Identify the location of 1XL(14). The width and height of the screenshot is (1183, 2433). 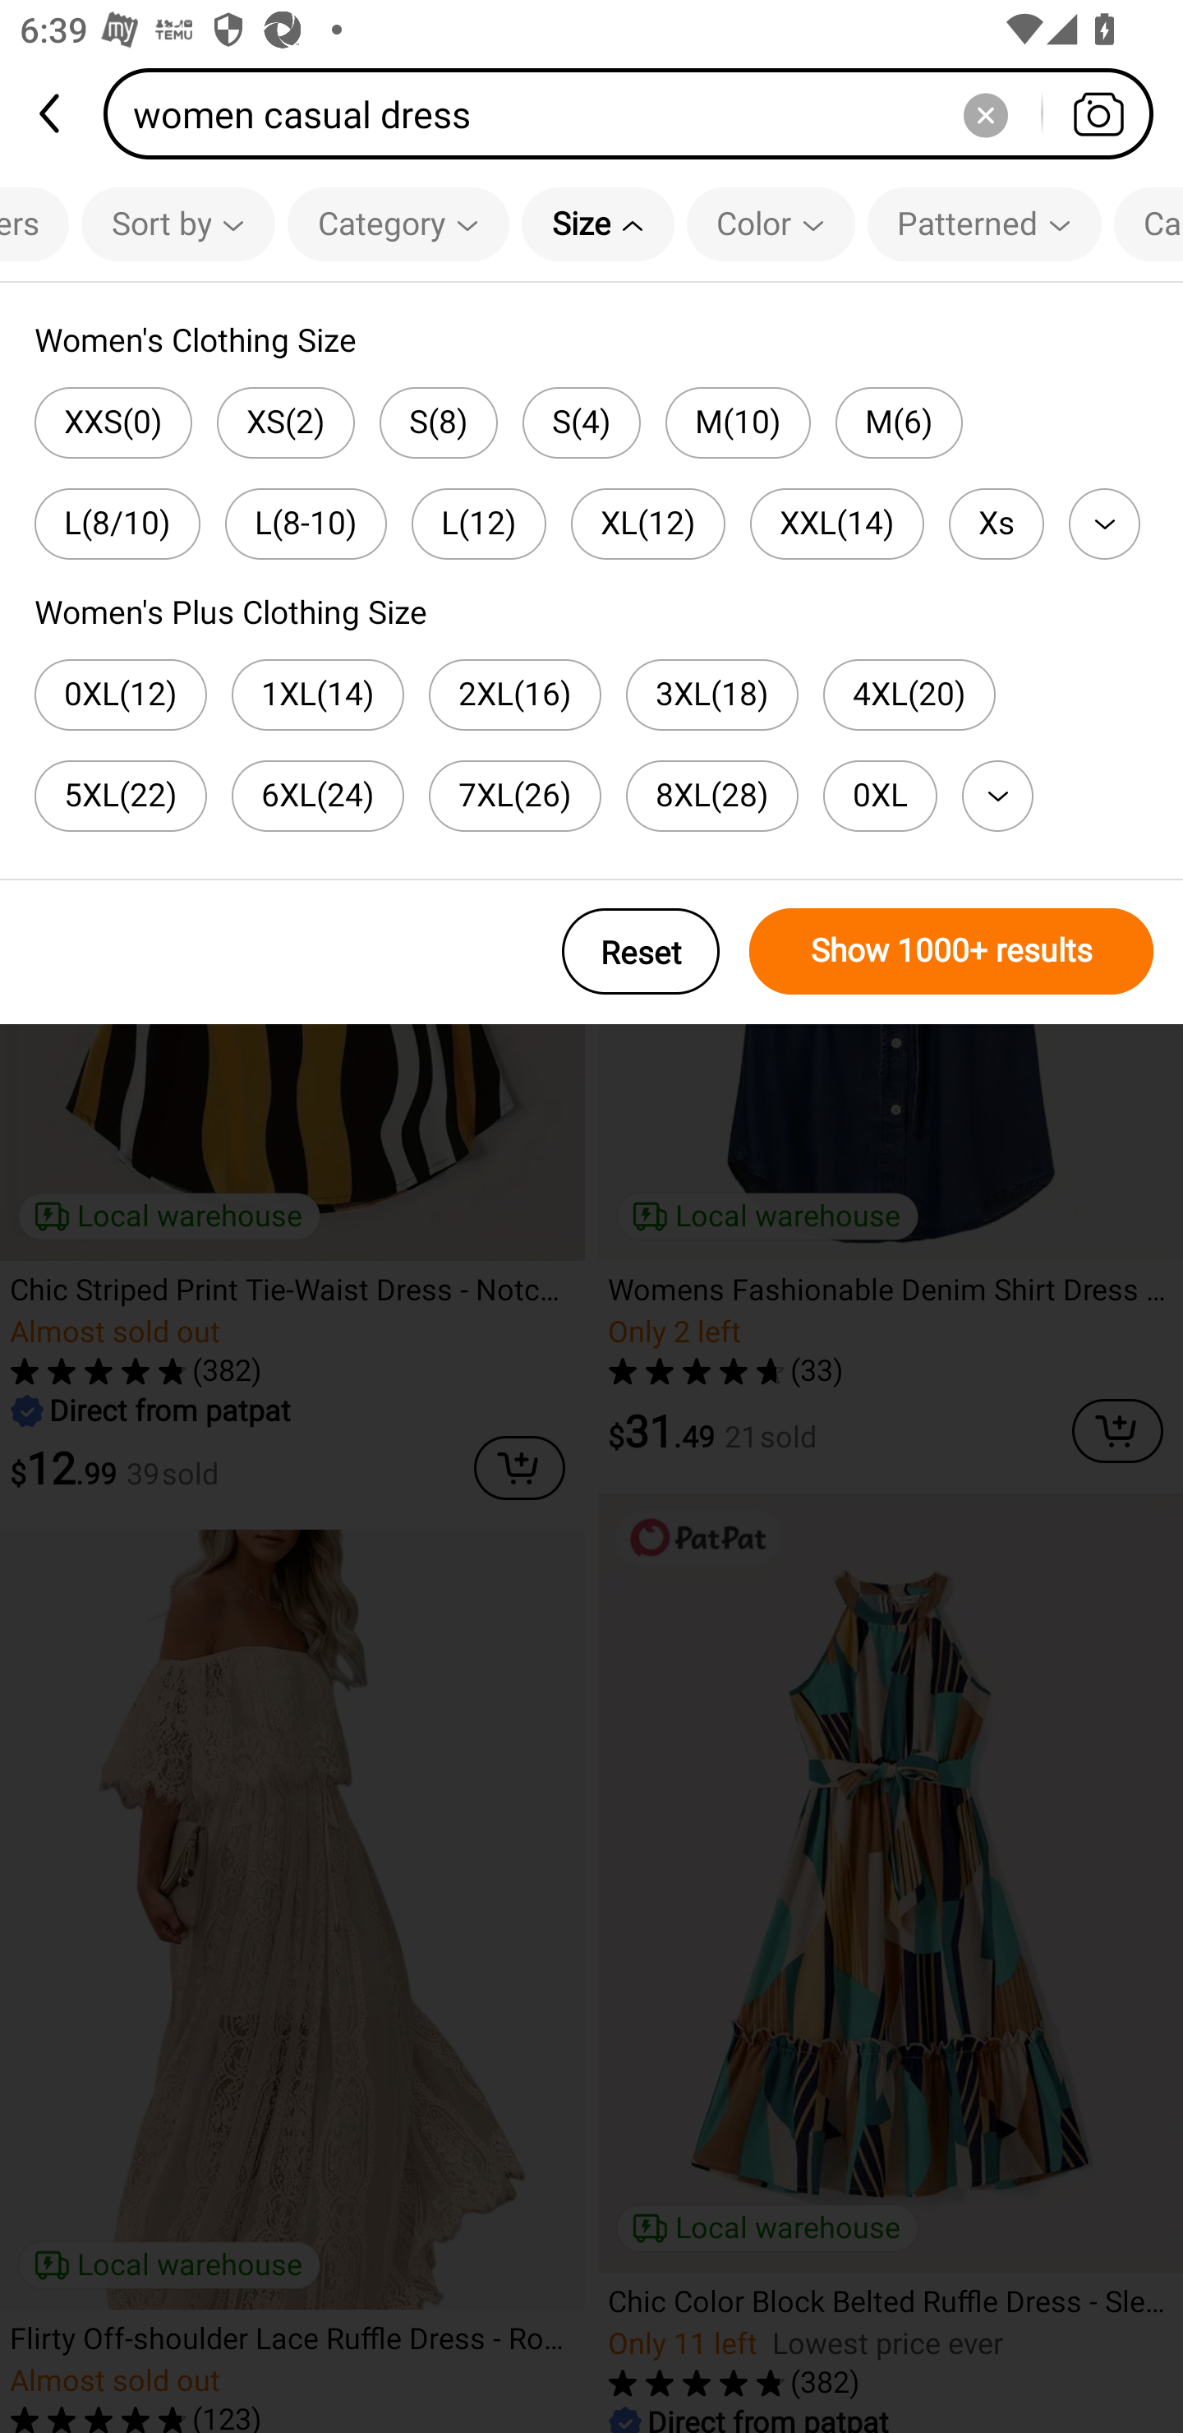
(318, 695).